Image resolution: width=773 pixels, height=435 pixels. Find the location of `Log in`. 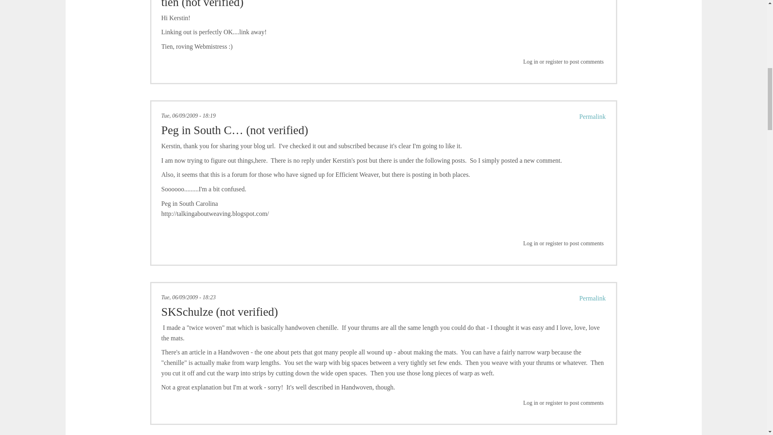

Log in is located at coordinates (531, 243).